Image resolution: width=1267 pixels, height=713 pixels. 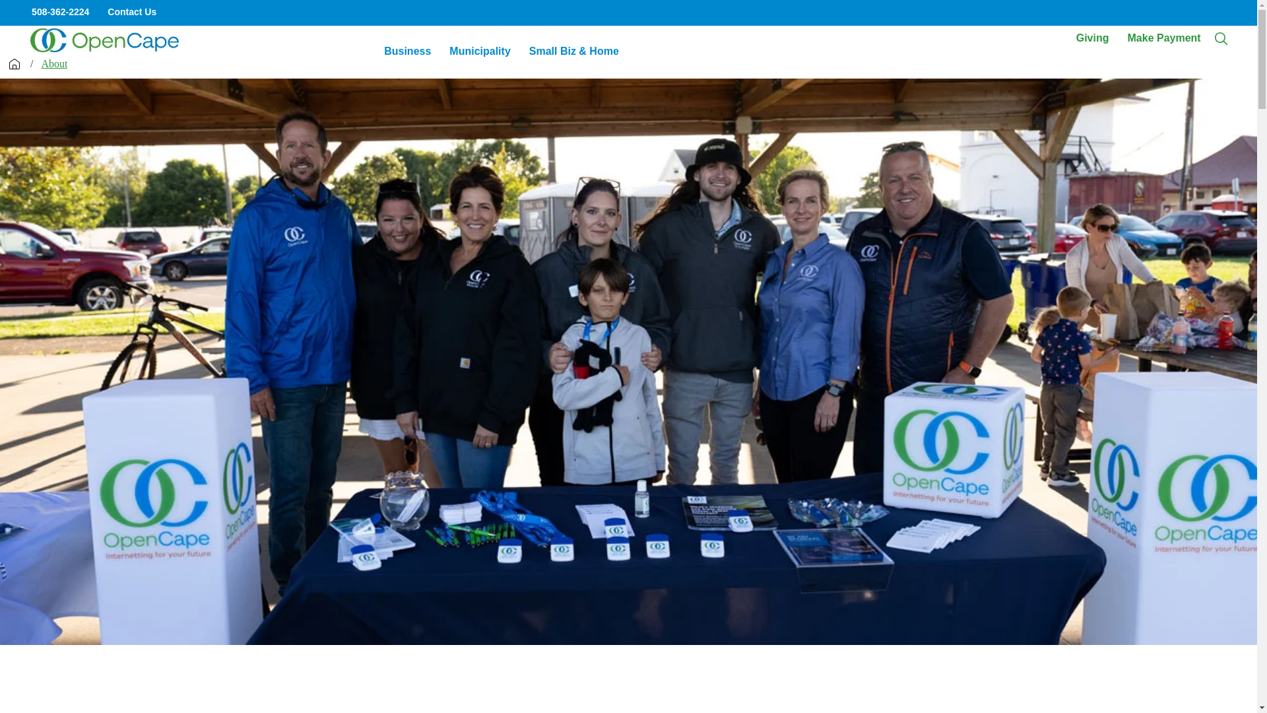 What do you see at coordinates (1093, 38) in the screenshot?
I see `Giving` at bounding box center [1093, 38].